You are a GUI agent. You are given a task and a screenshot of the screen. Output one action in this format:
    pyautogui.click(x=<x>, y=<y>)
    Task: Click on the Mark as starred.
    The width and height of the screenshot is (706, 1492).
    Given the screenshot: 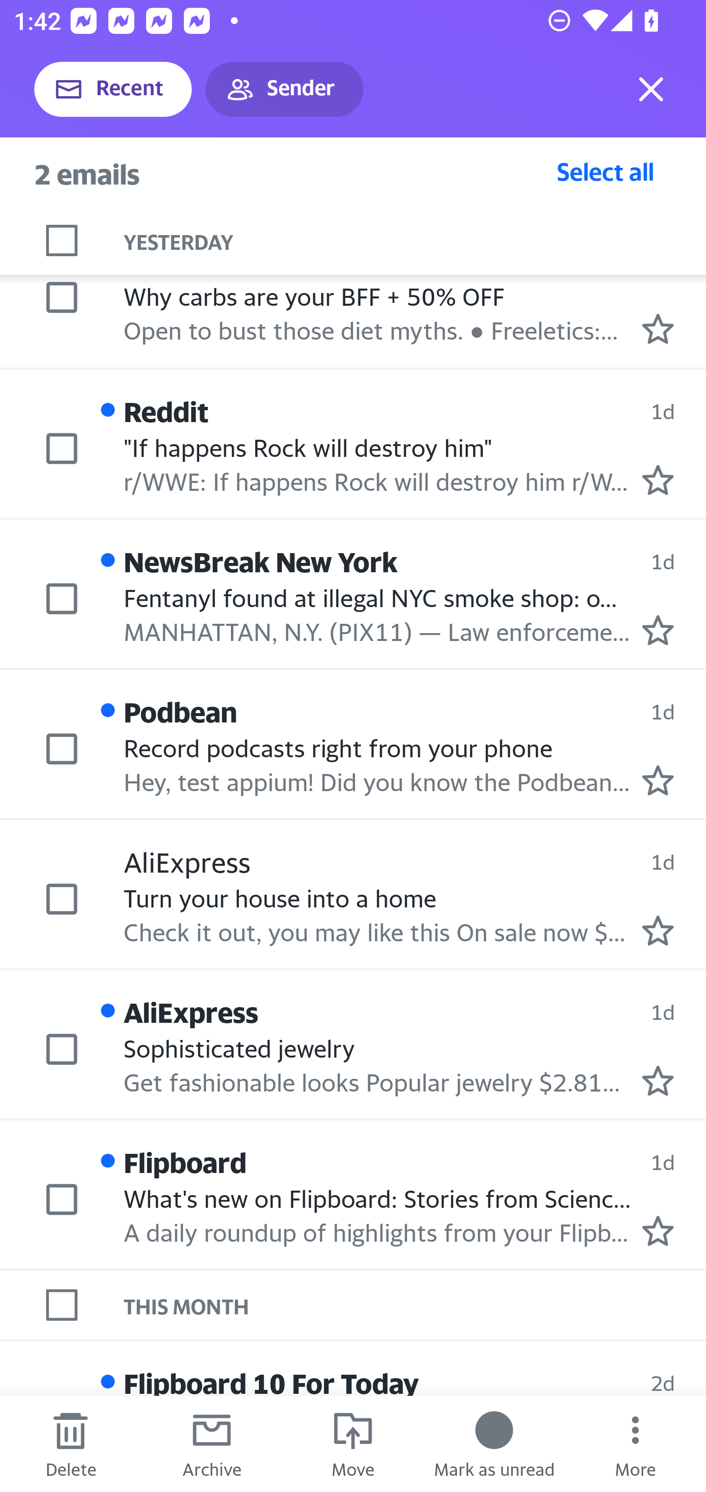 What is the action you would take?
    pyautogui.click(x=658, y=630)
    